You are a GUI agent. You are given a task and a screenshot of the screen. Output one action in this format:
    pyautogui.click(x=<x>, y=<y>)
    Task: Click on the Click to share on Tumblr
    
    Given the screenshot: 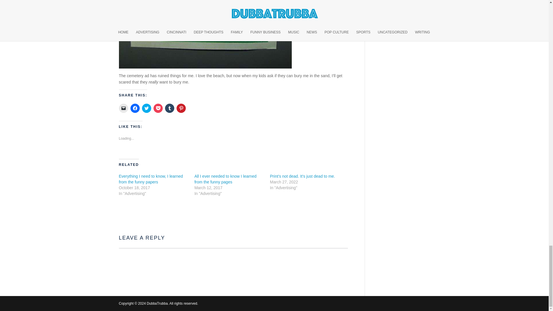 What is the action you would take?
    pyautogui.click(x=169, y=108)
    